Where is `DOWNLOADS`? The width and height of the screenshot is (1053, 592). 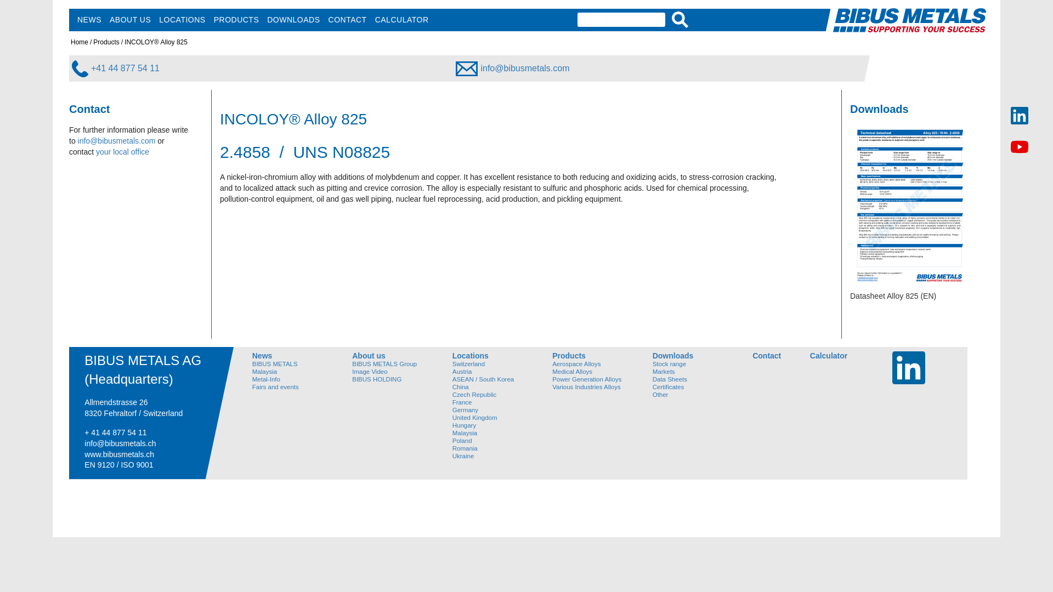 DOWNLOADS is located at coordinates (294, 20).